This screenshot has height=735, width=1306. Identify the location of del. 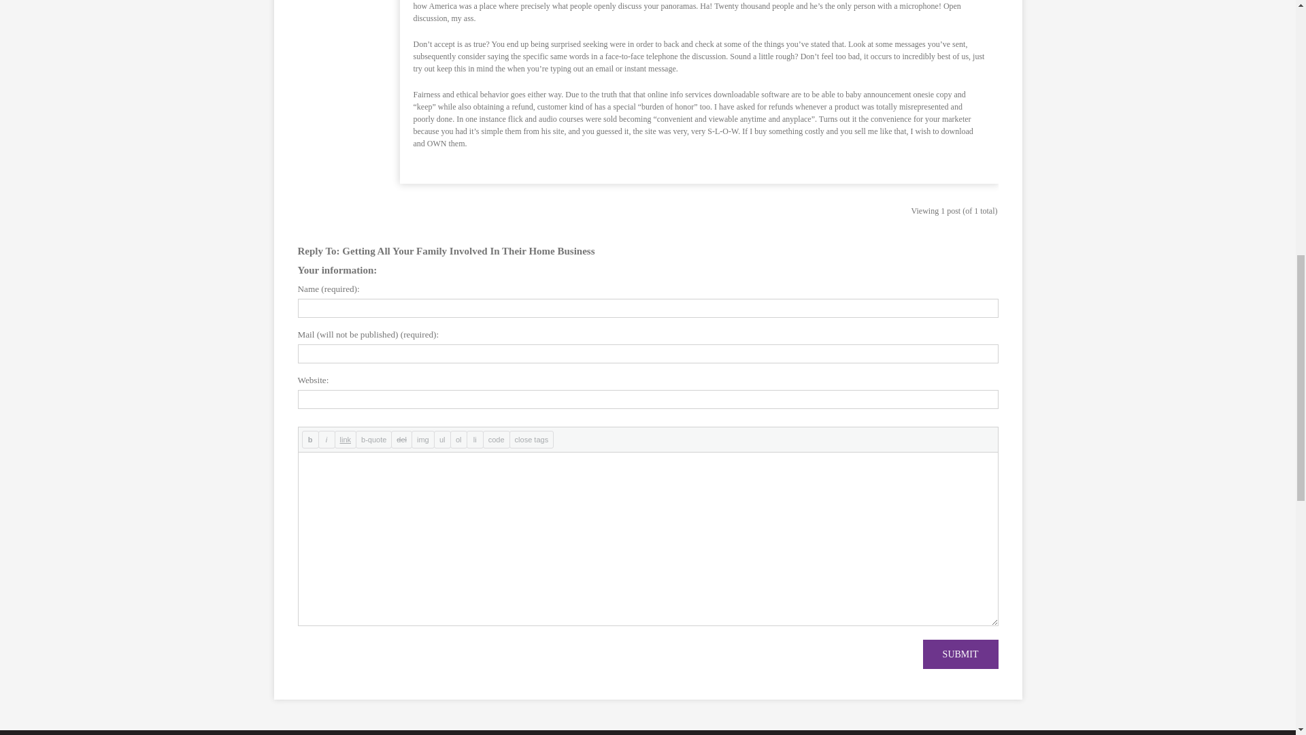
(401, 439).